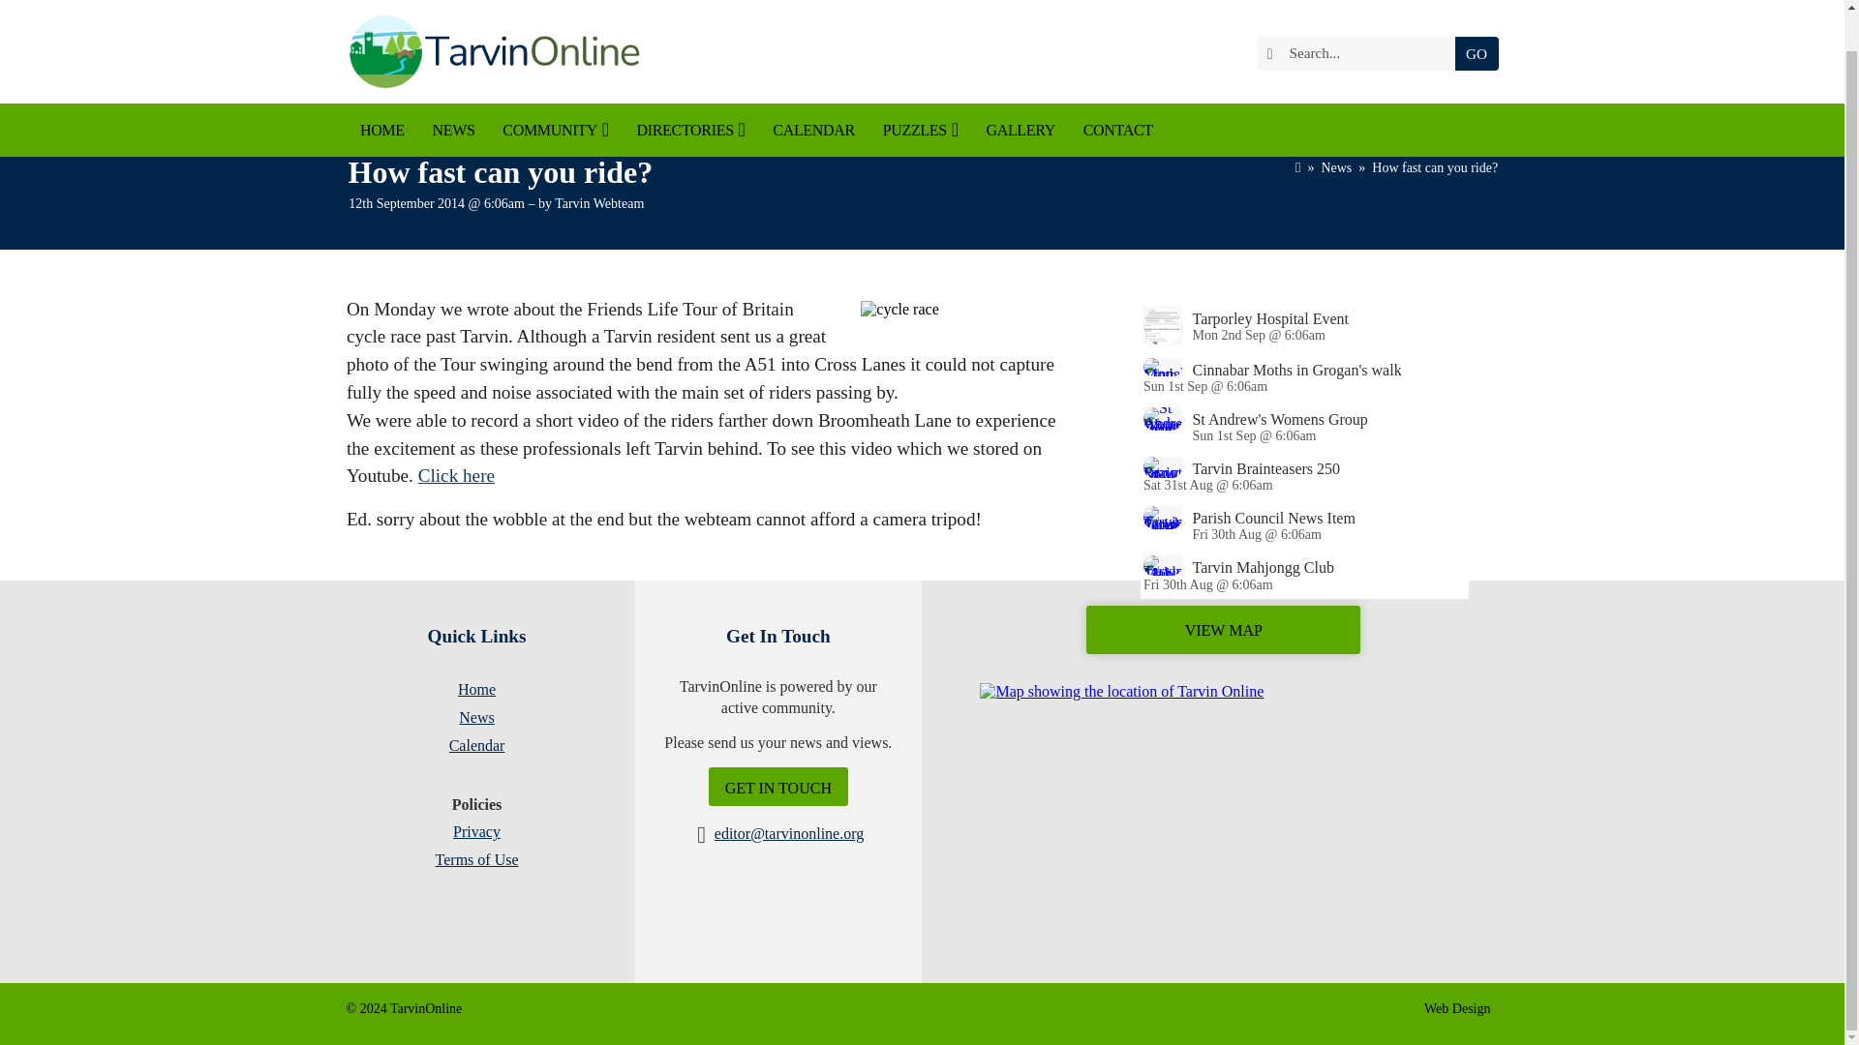 Image resolution: width=1859 pixels, height=1045 pixels. Describe the element at coordinates (1360, 15) in the screenshot. I see `Search...` at that location.